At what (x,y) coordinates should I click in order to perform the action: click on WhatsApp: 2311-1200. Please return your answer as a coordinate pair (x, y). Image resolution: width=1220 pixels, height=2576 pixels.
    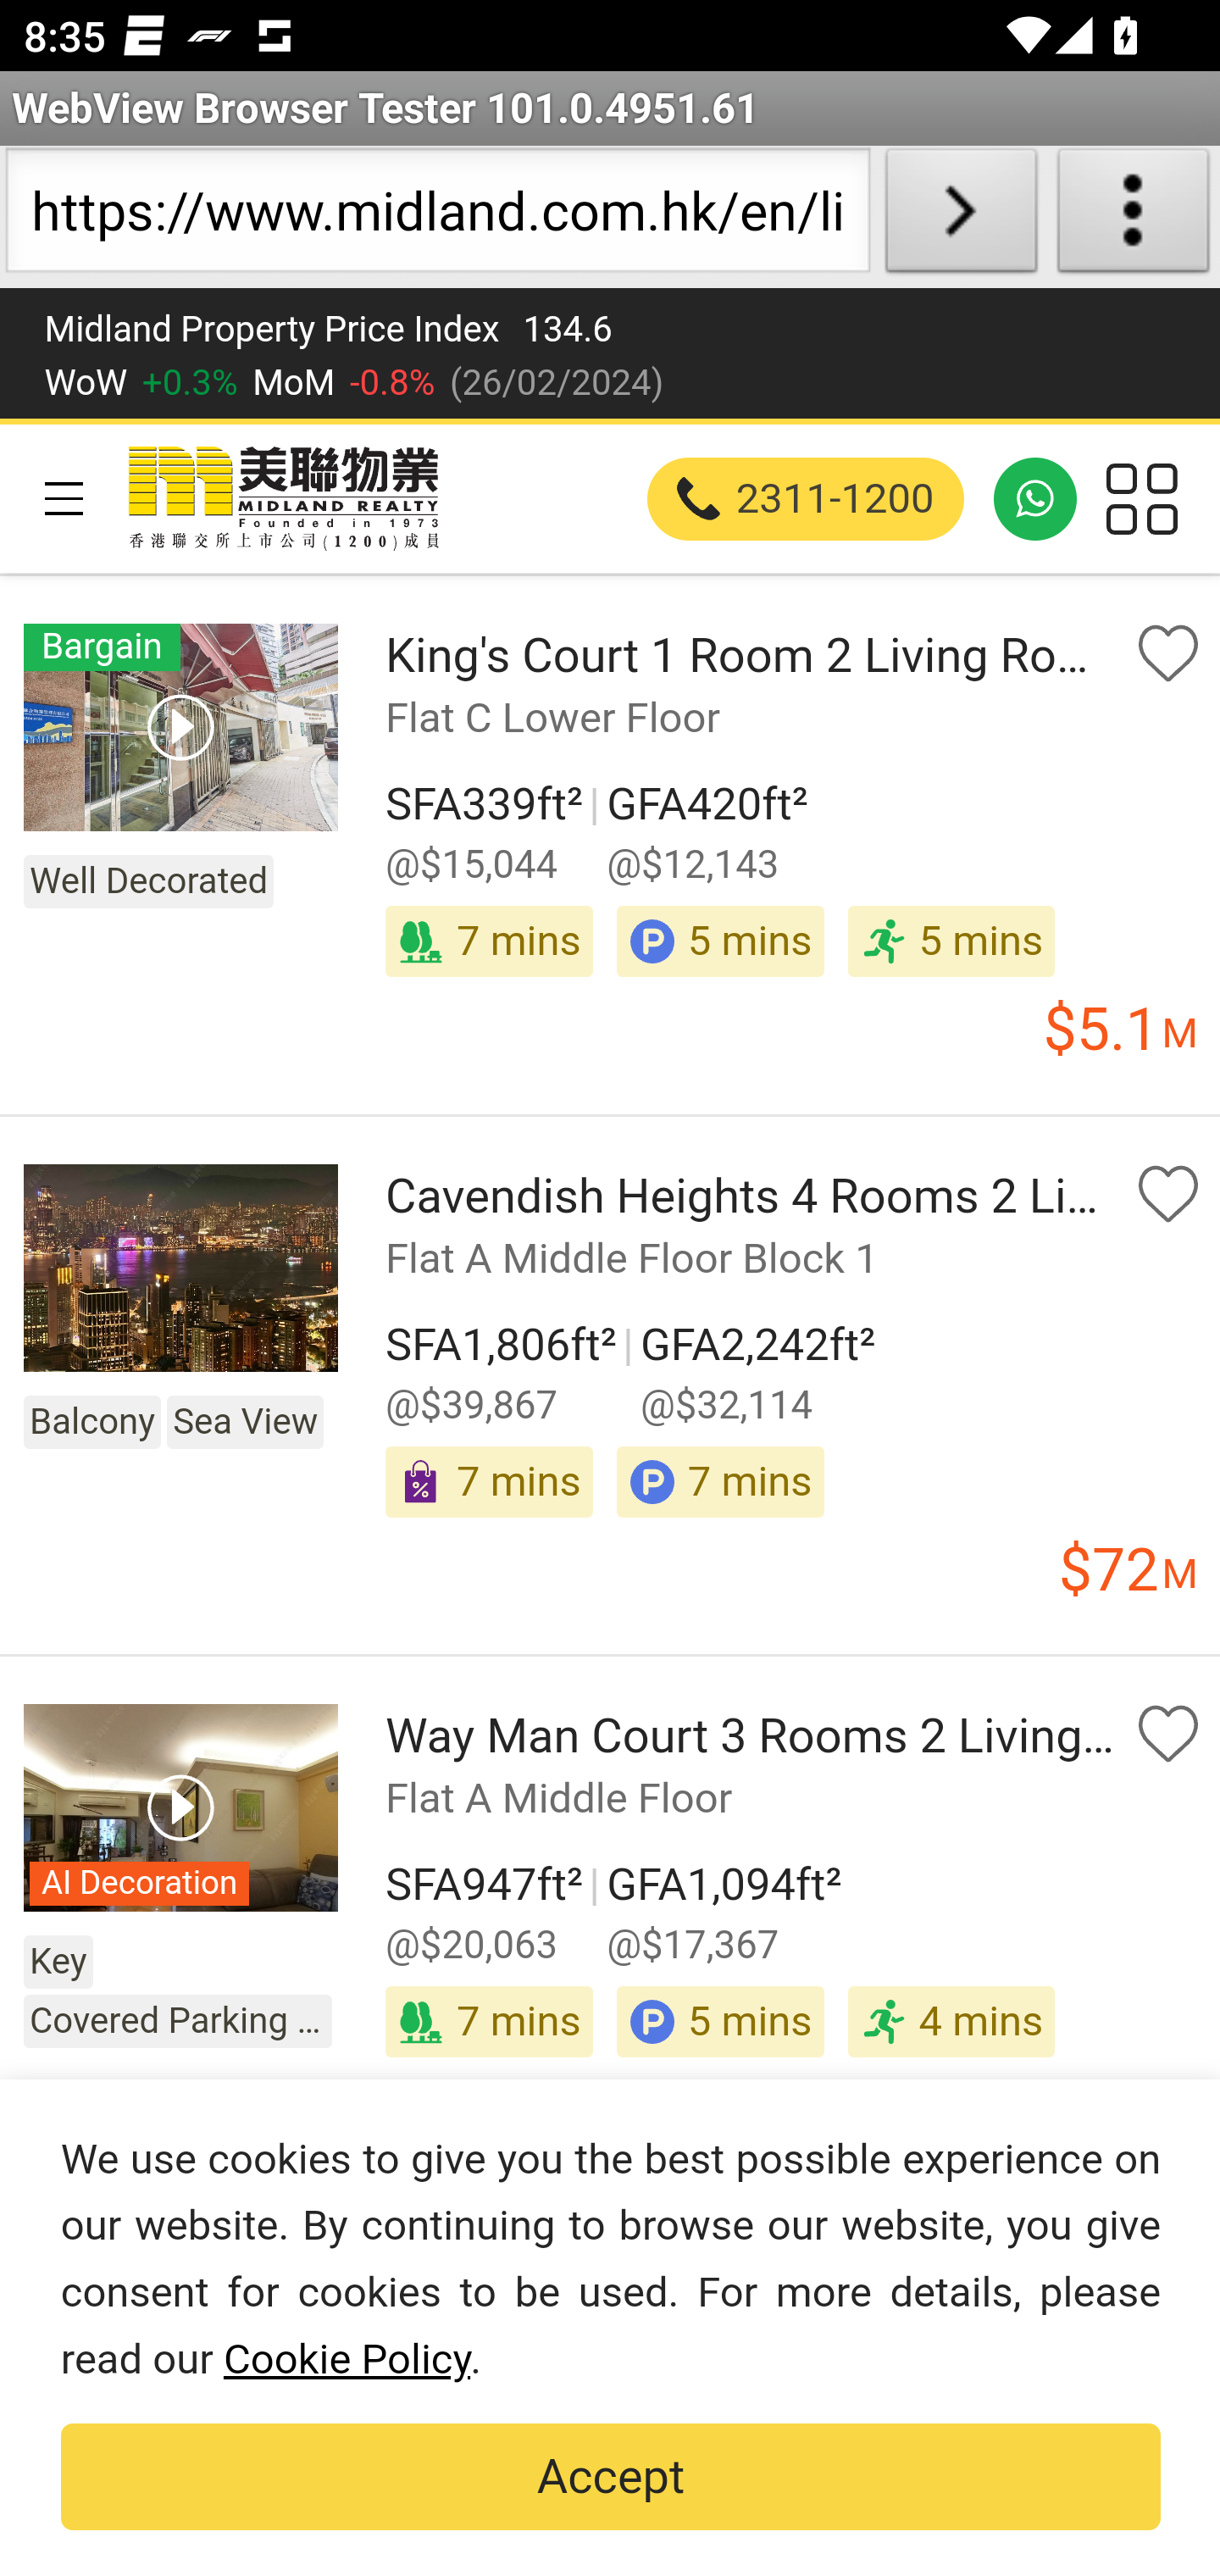
    Looking at the image, I should click on (1035, 500).